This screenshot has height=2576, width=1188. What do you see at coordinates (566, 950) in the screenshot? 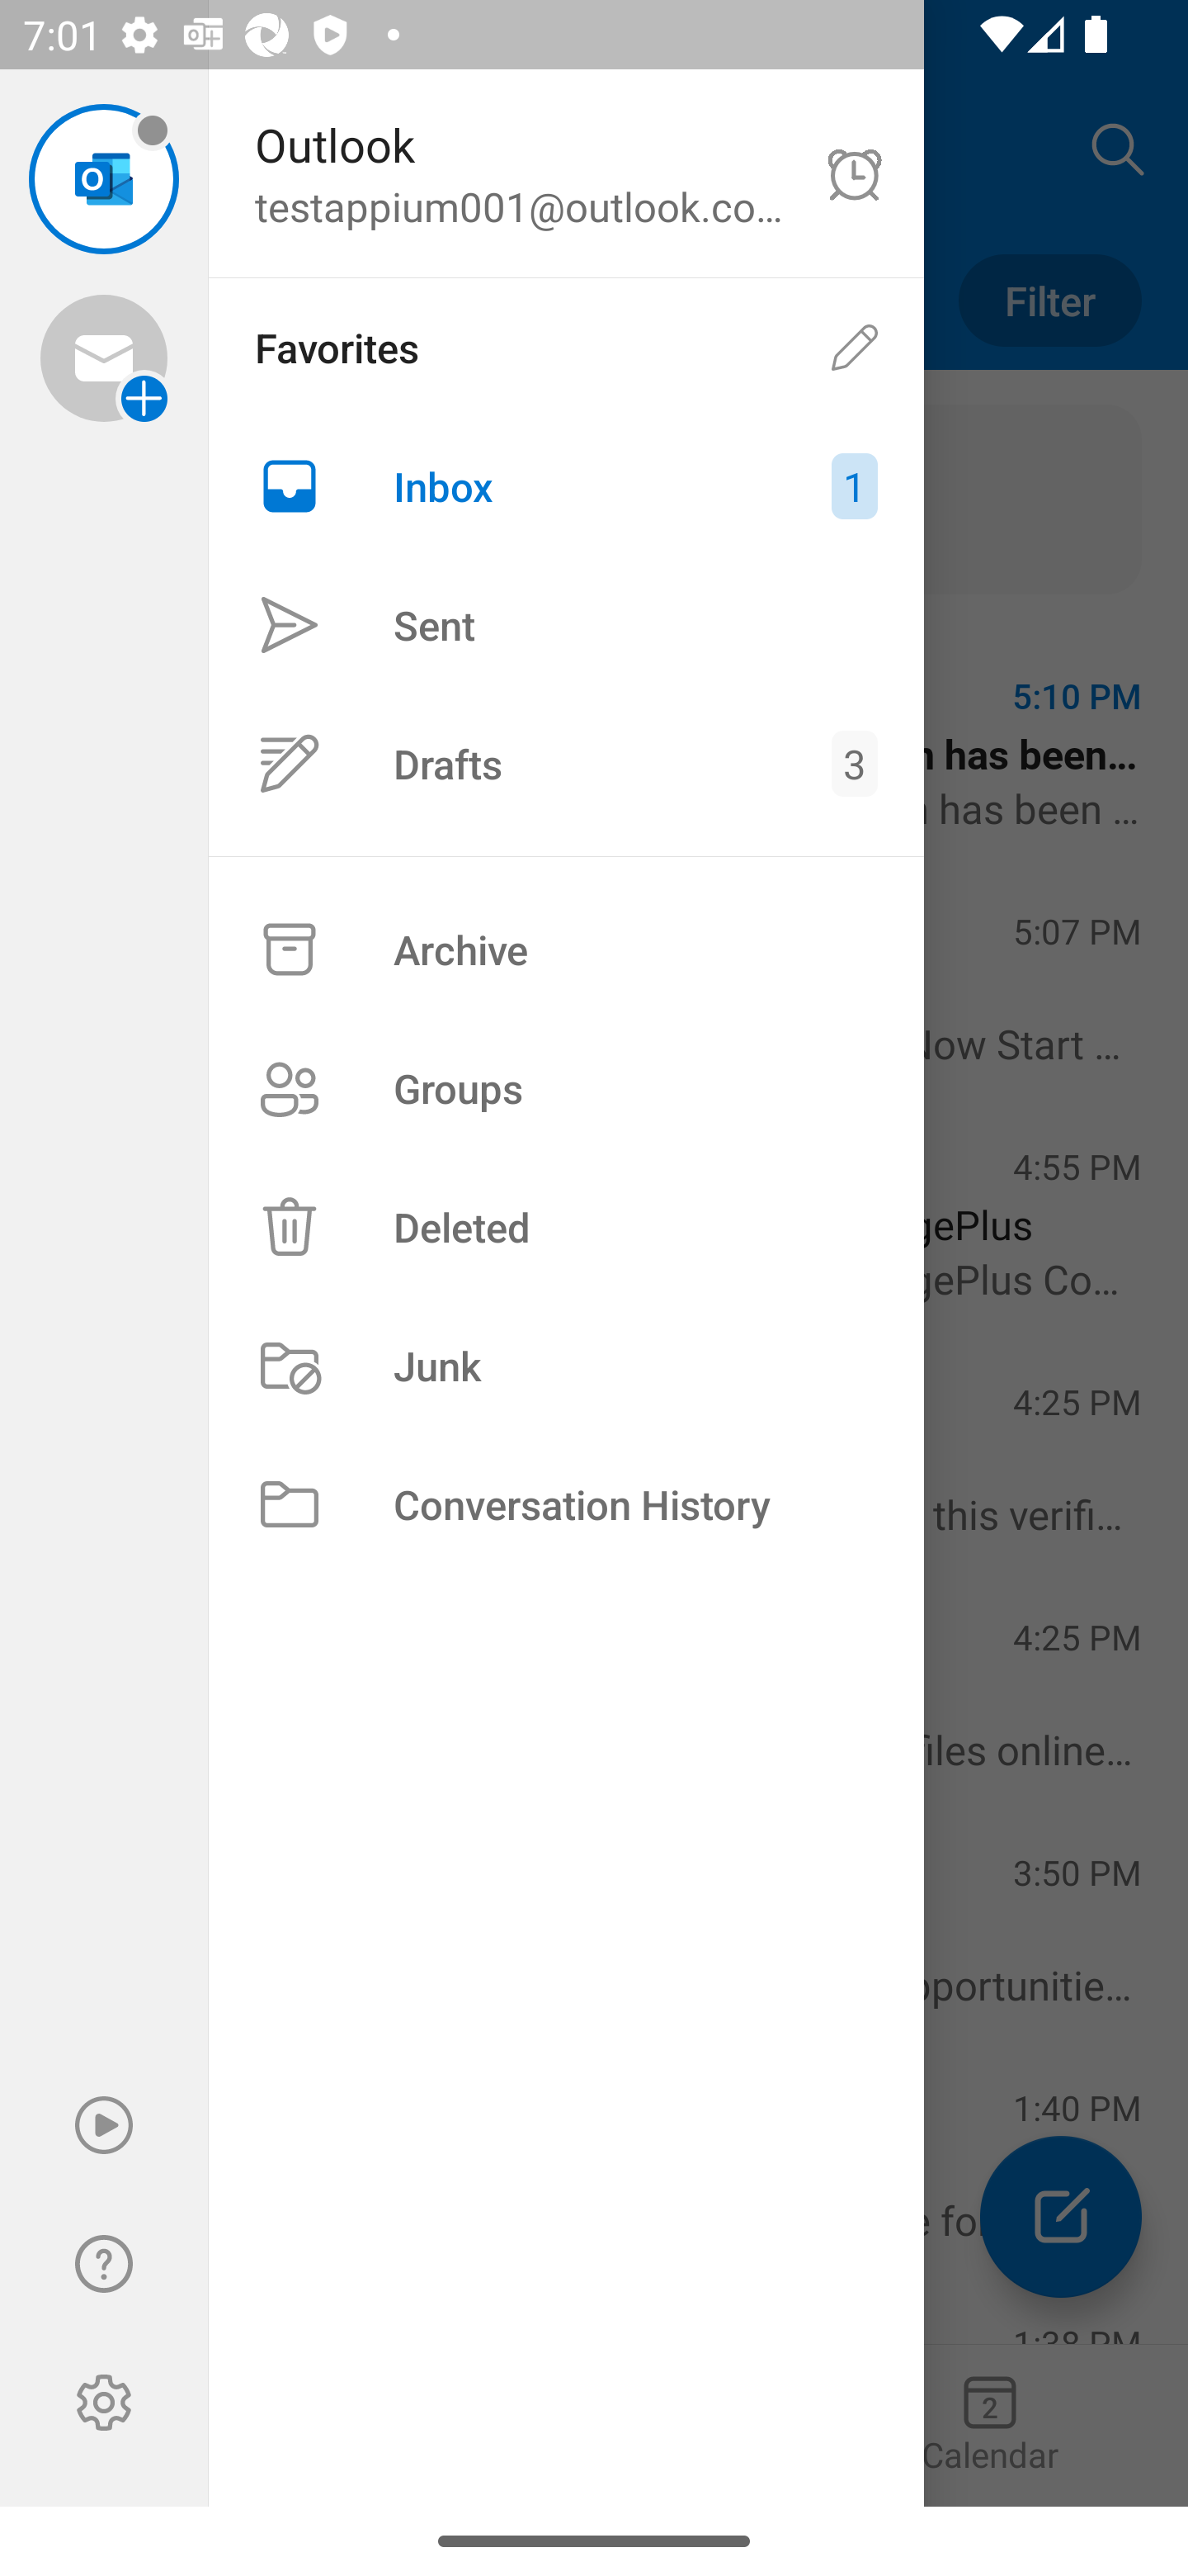
I see `Archive` at bounding box center [566, 950].